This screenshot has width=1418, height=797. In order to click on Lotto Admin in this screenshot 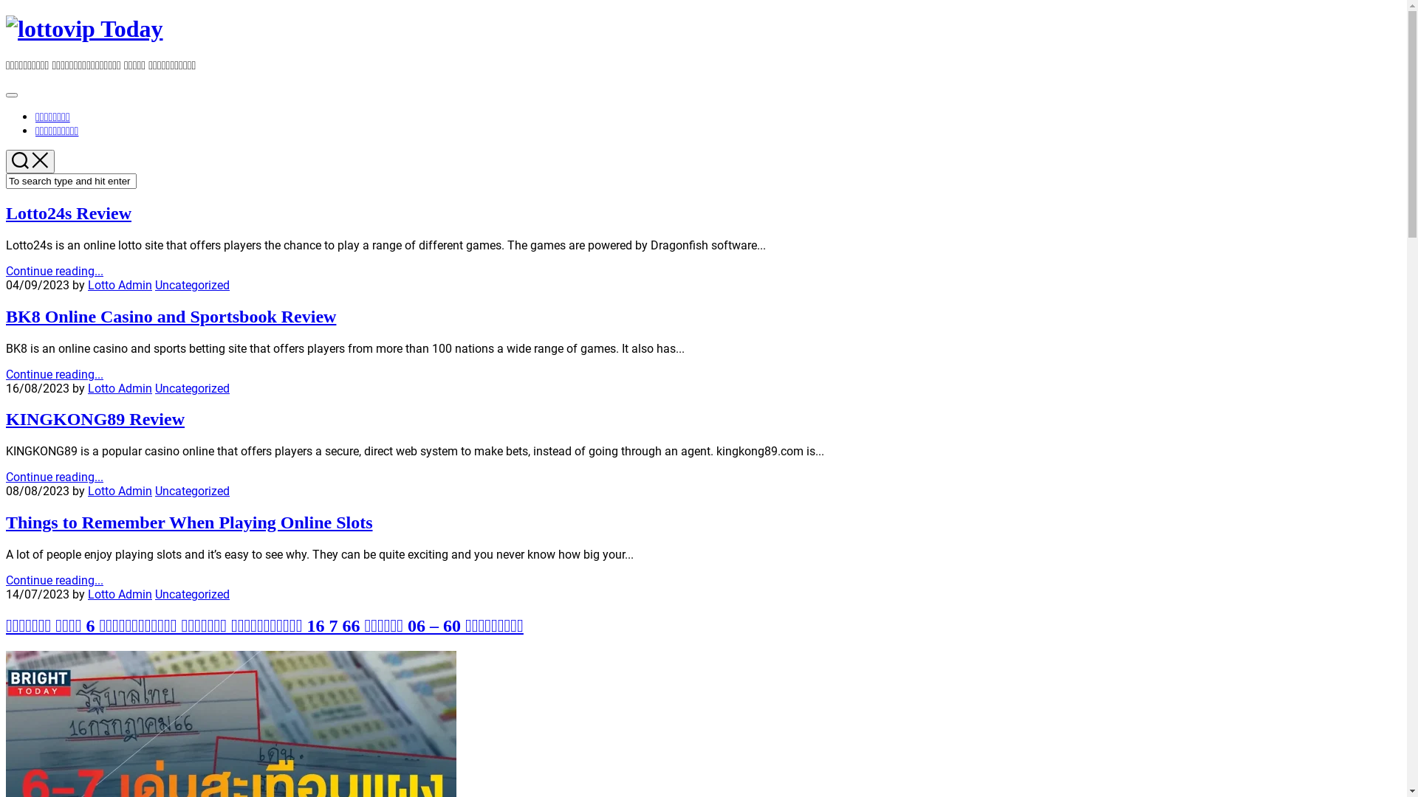, I will do `click(120, 388)`.